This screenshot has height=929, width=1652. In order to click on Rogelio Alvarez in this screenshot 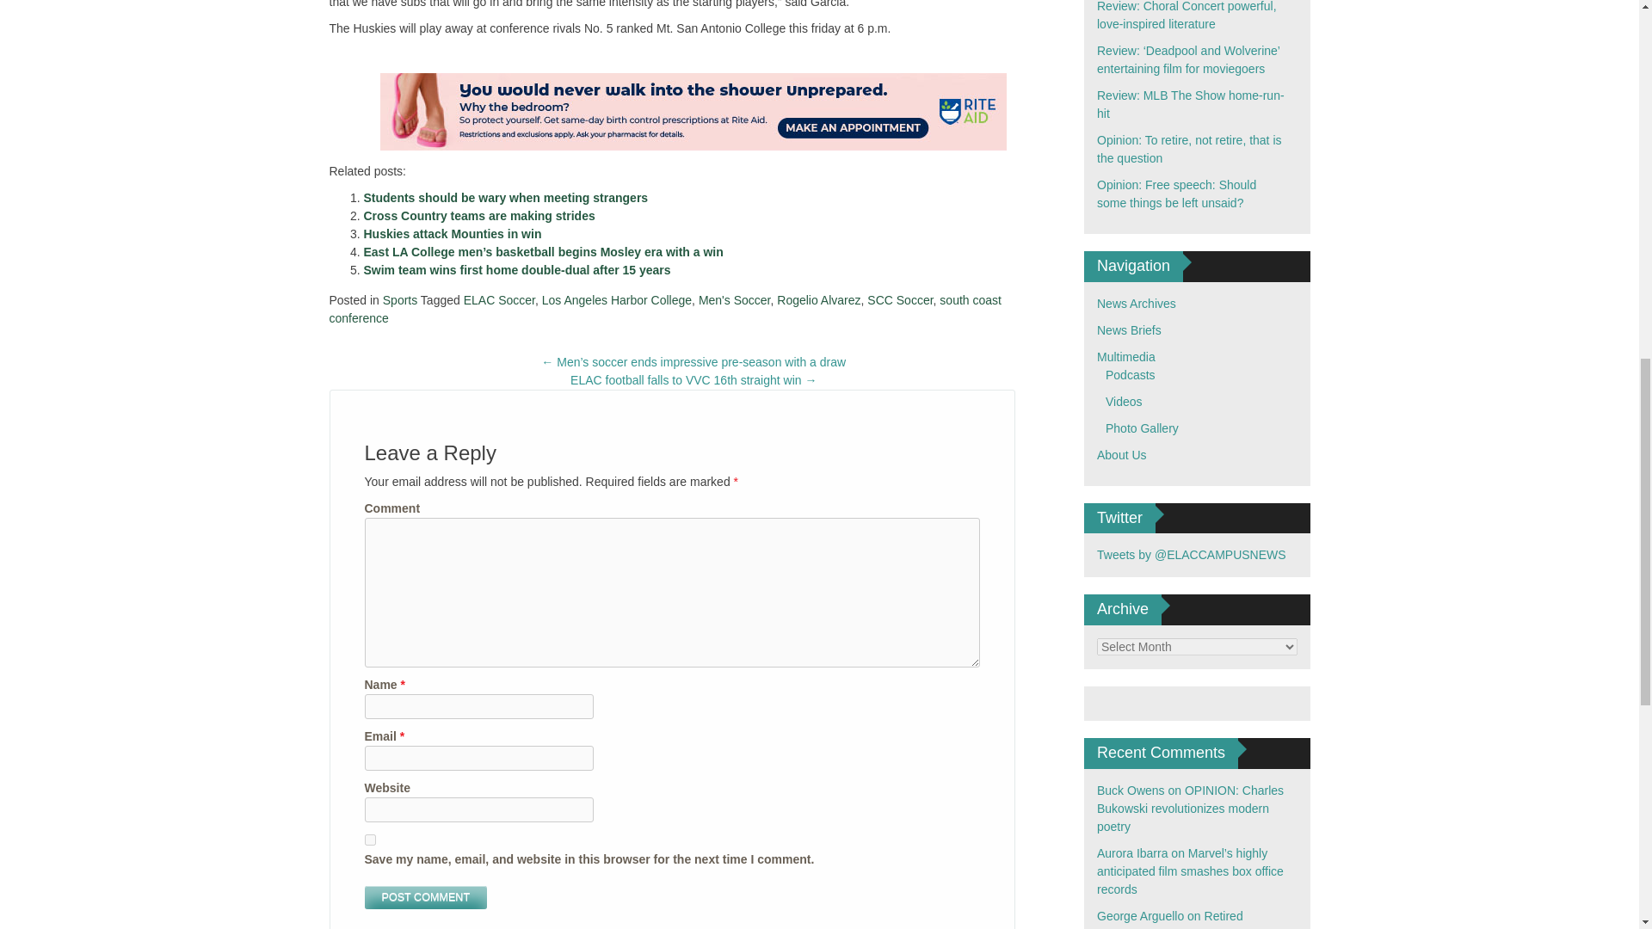, I will do `click(818, 300)`.